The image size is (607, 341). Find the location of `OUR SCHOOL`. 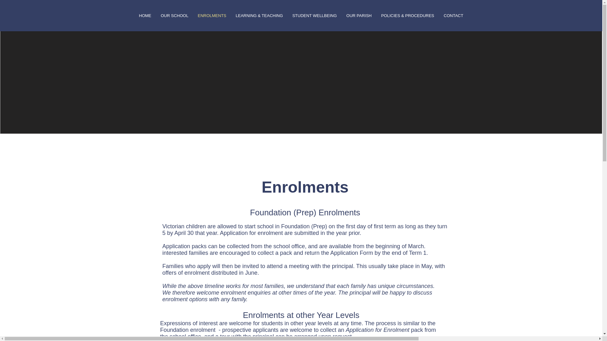

OUR SCHOOL is located at coordinates (175, 15).